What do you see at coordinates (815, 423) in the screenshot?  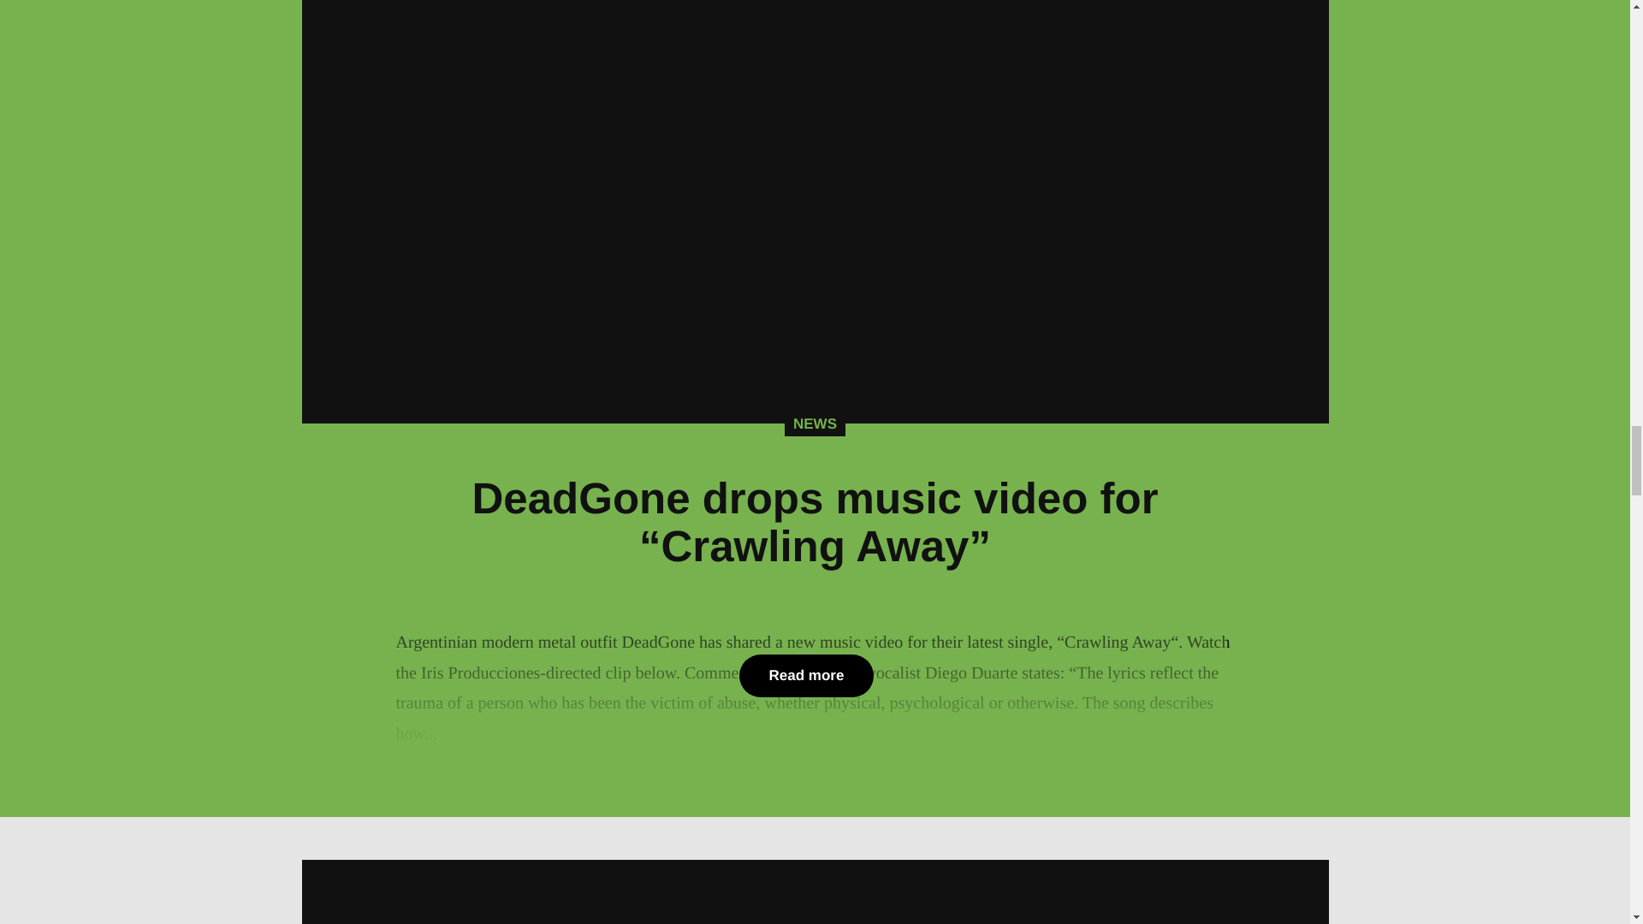 I see `NEWS` at bounding box center [815, 423].